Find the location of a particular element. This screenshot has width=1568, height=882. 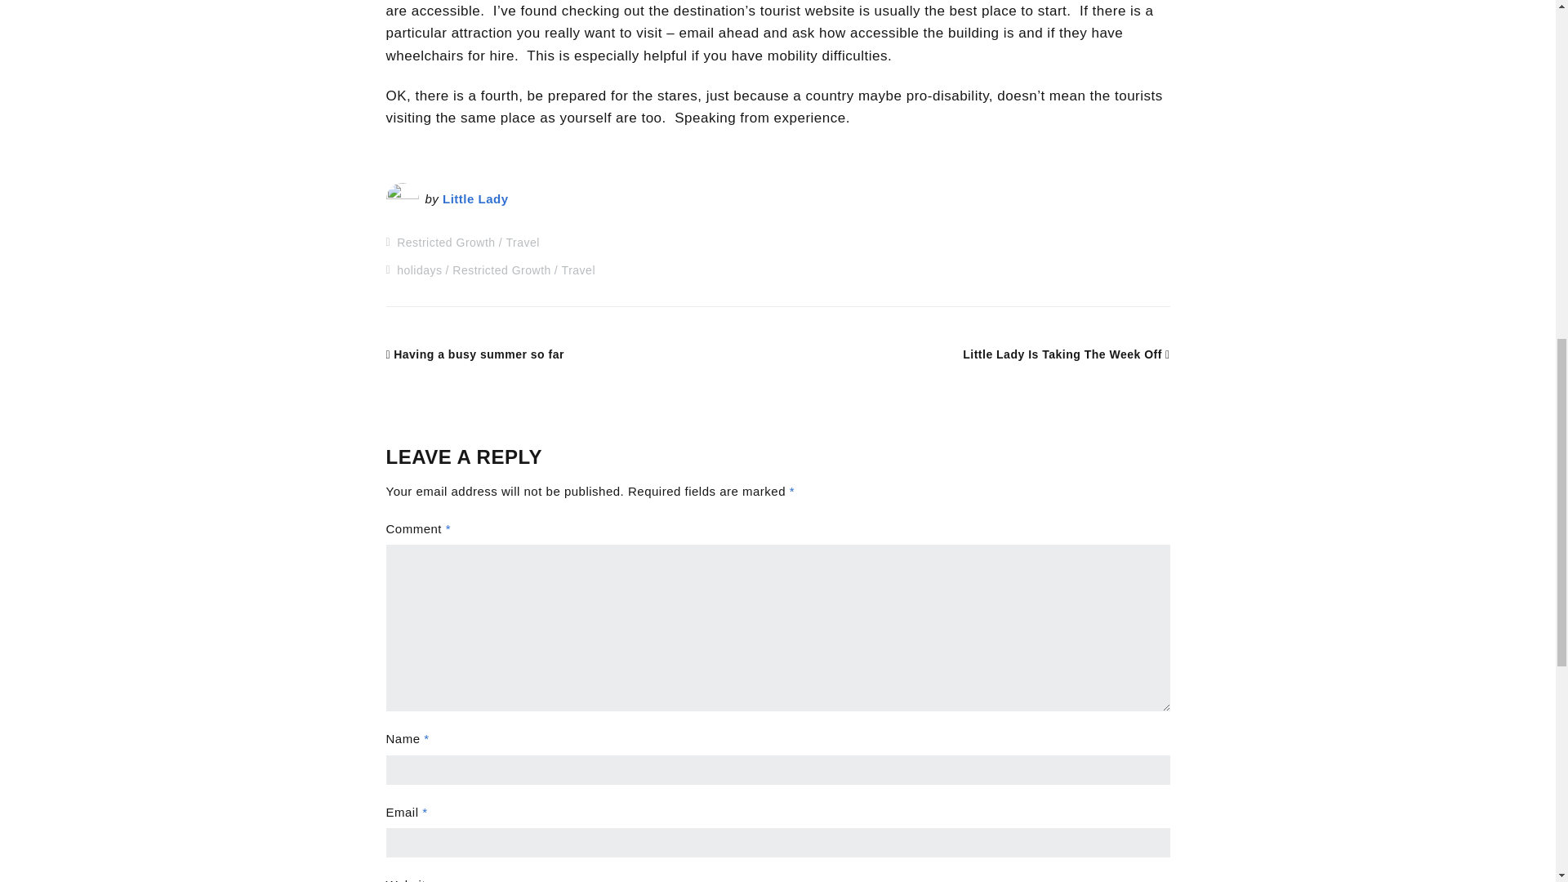

Little Lady Is Taking The Week Off is located at coordinates (1066, 354).